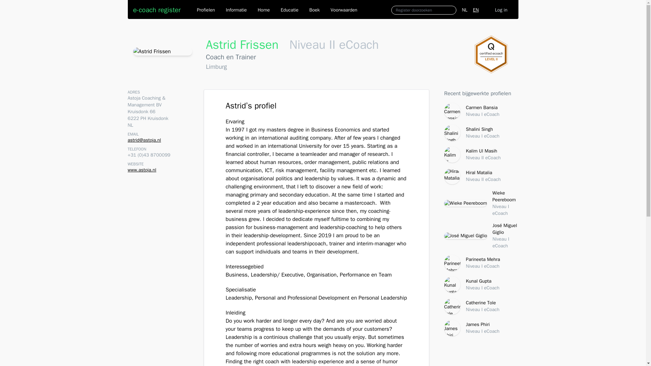 The height and width of the screenshot is (366, 651). I want to click on Voorwaarden, so click(344, 10).